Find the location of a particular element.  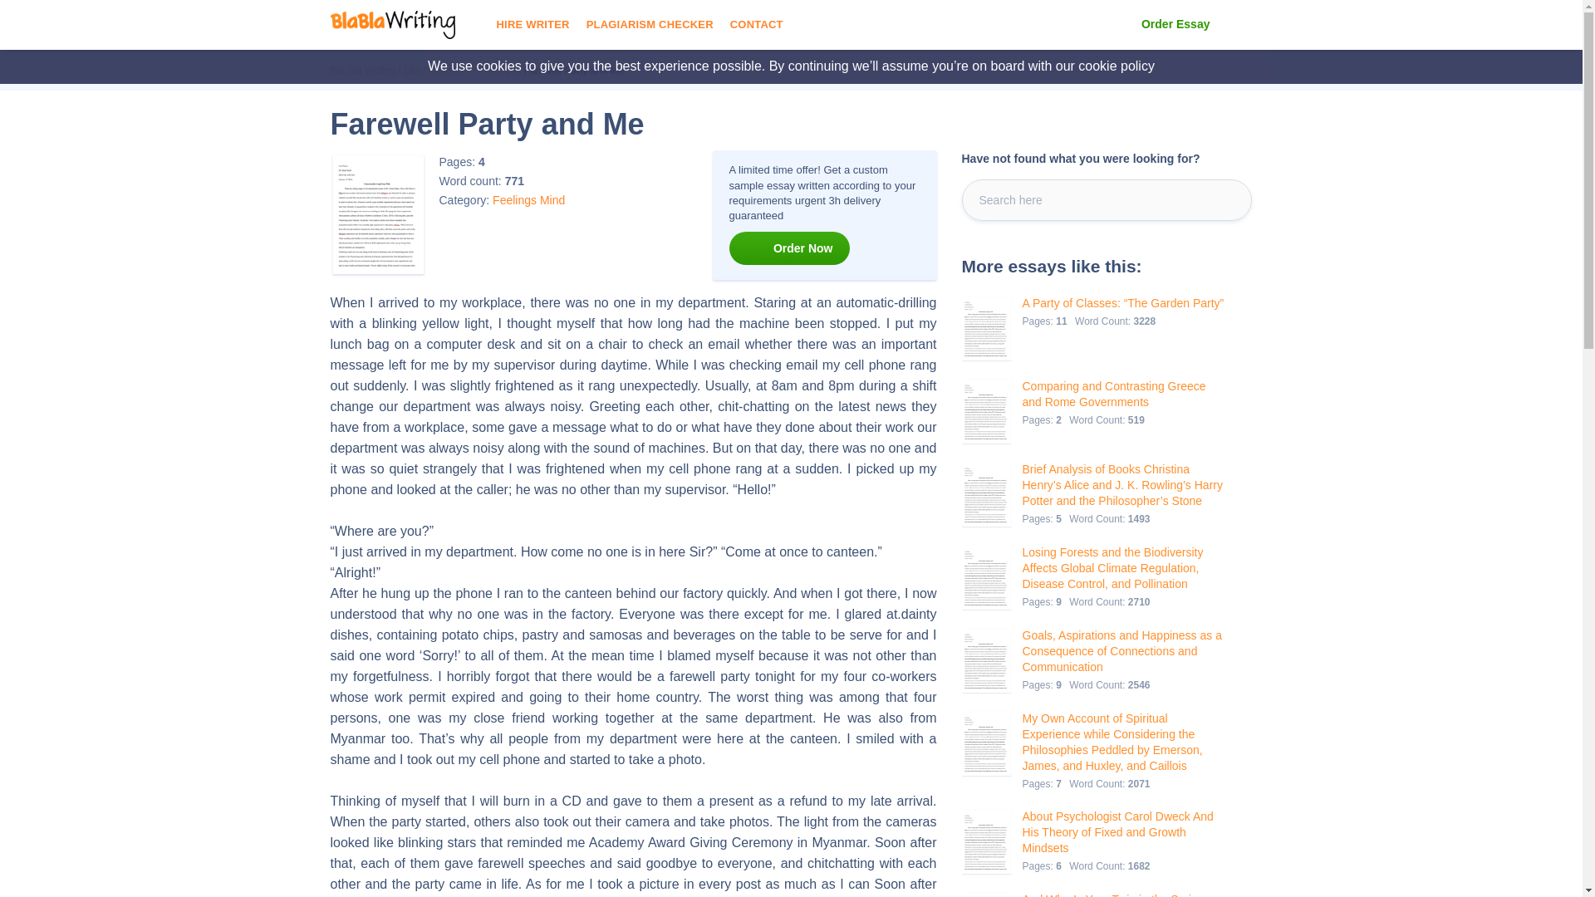

Mind is located at coordinates (552, 199).